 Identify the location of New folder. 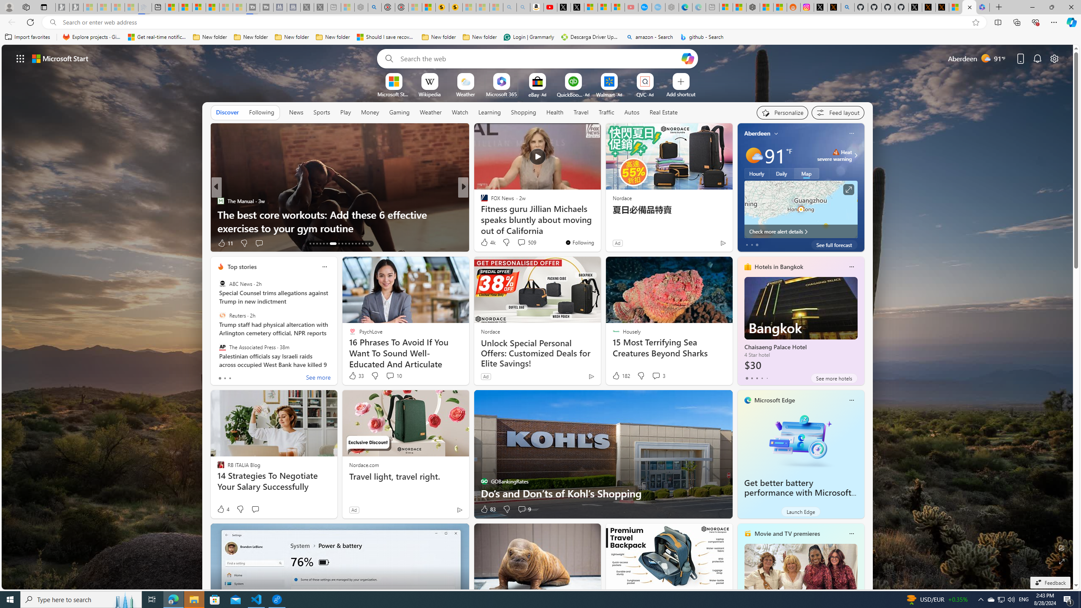
(480, 37).